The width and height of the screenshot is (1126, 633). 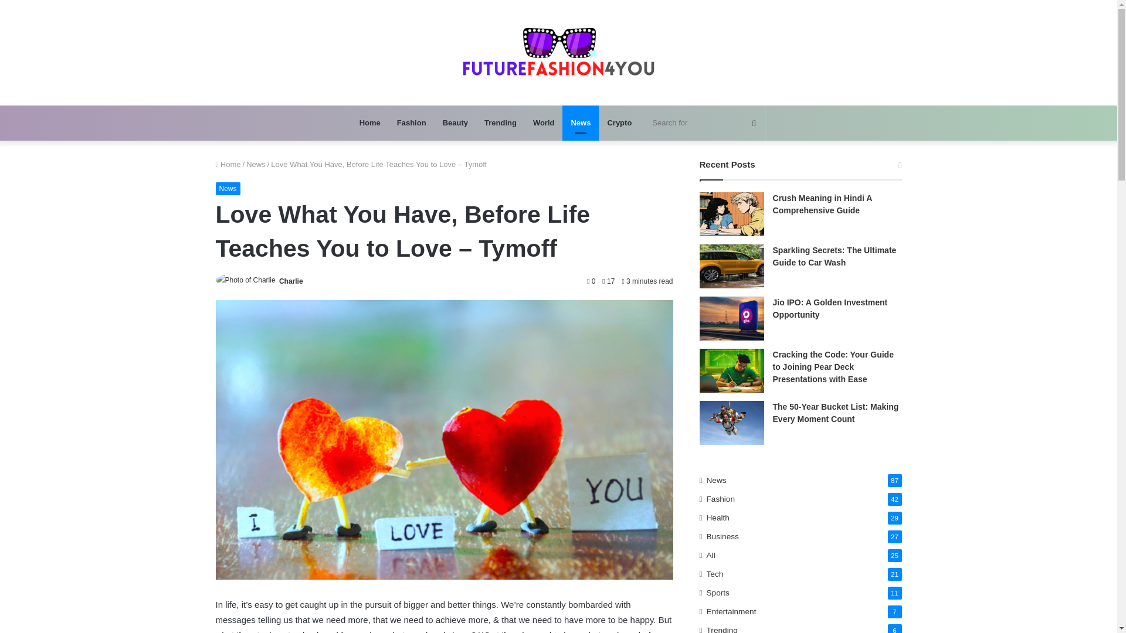 I want to click on Beauty, so click(x=455, y=123).